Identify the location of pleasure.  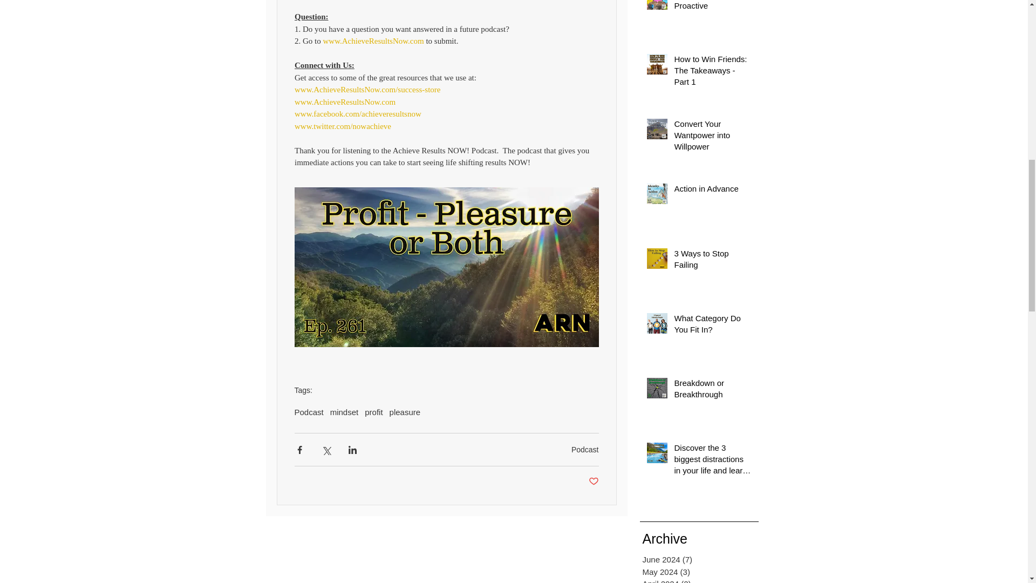
(405, 412).